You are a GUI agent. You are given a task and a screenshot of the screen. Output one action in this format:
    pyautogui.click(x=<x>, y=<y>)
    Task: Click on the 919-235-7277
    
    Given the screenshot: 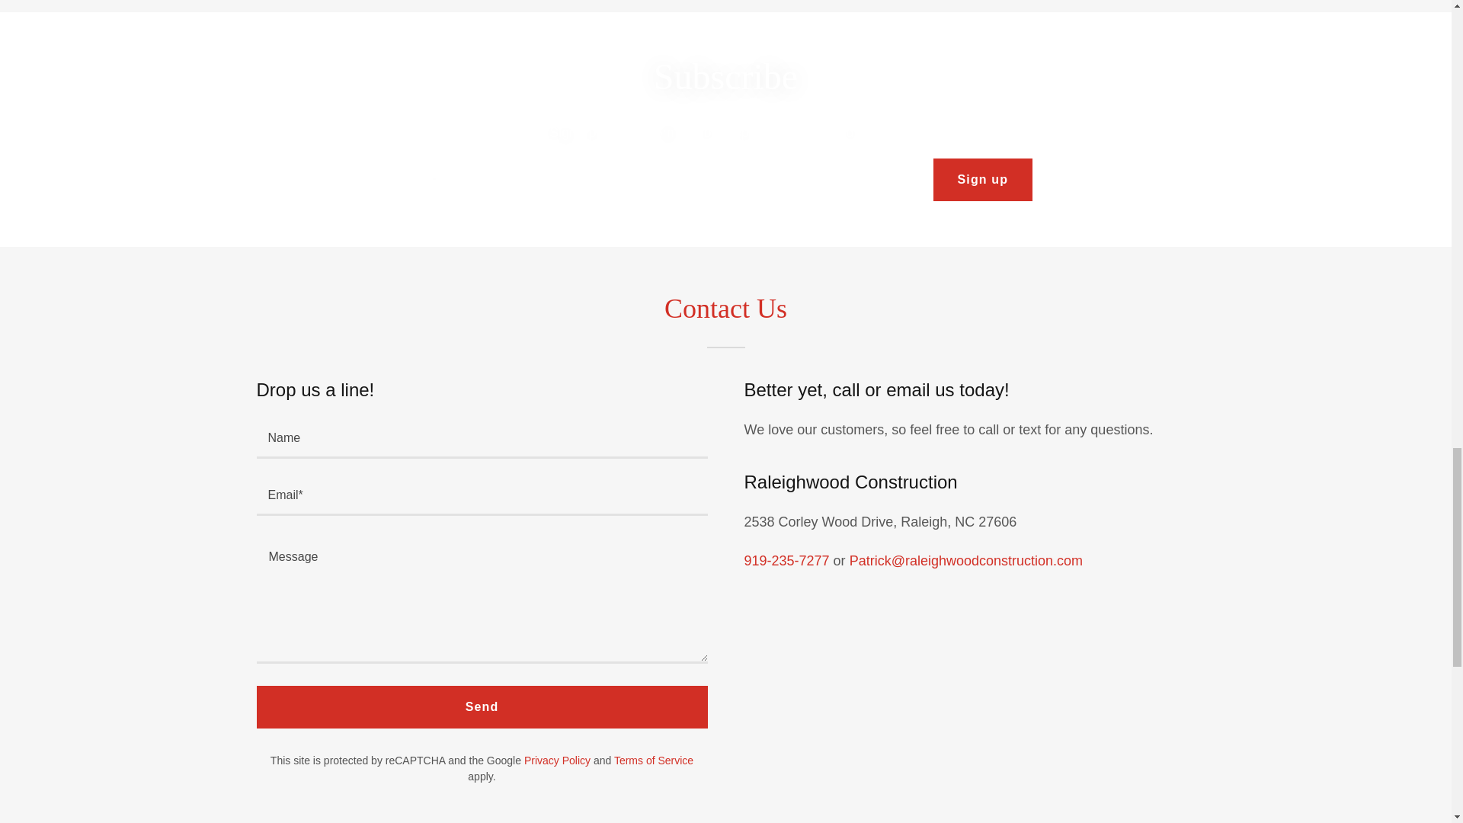 What is the action you would take?
    pyautogui.click(x=786, y=561)
    